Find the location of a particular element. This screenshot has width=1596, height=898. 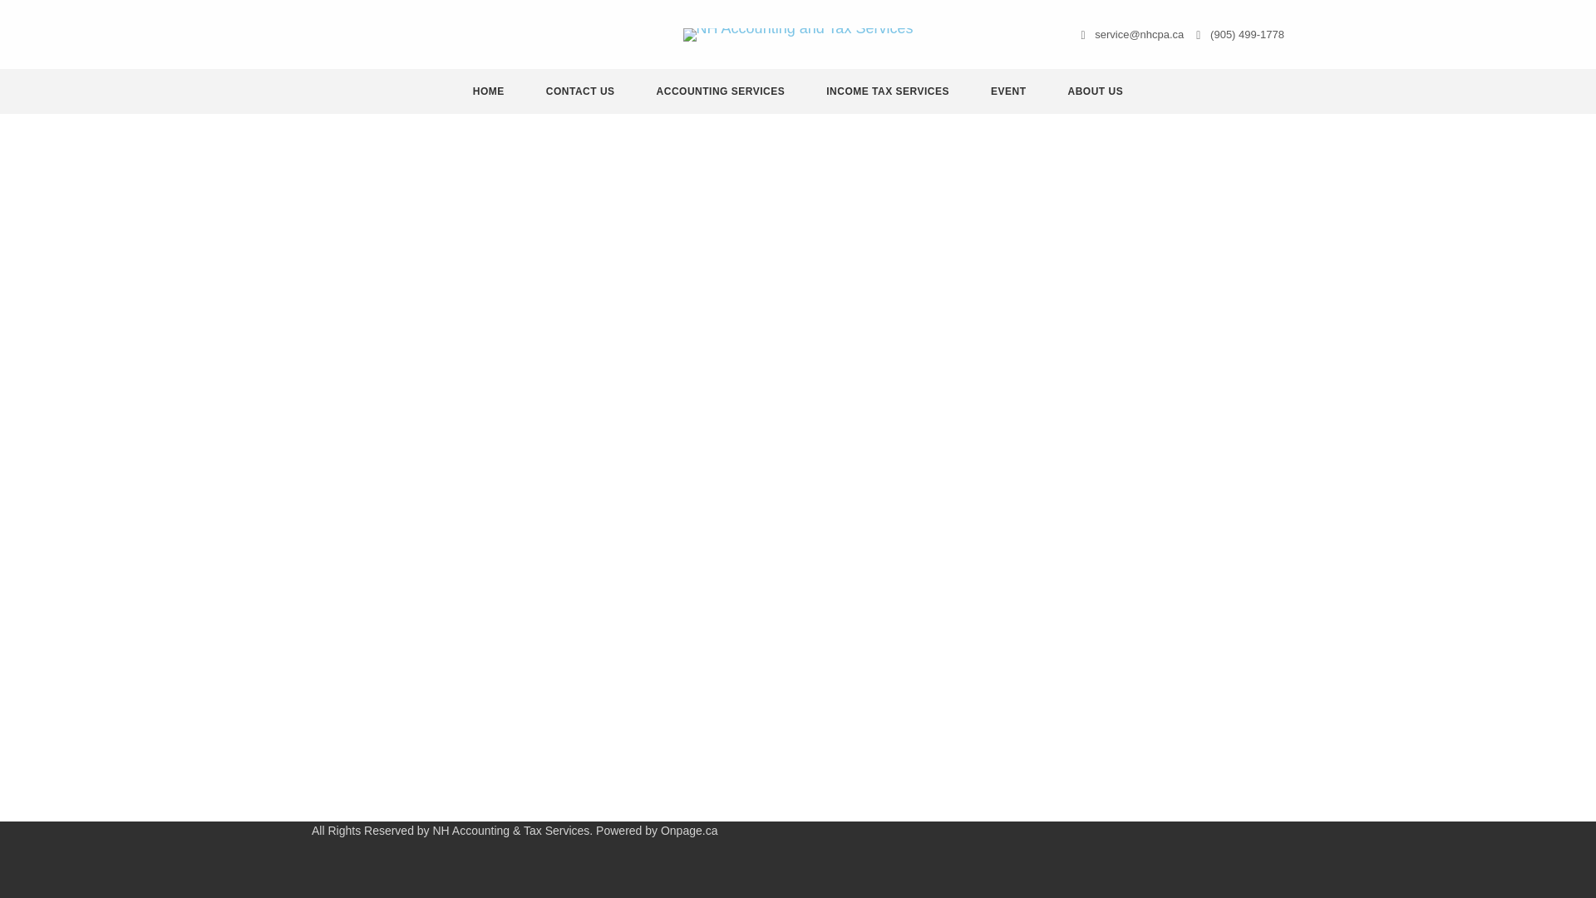

ABOUT US is located at coordinates (1096, 91).